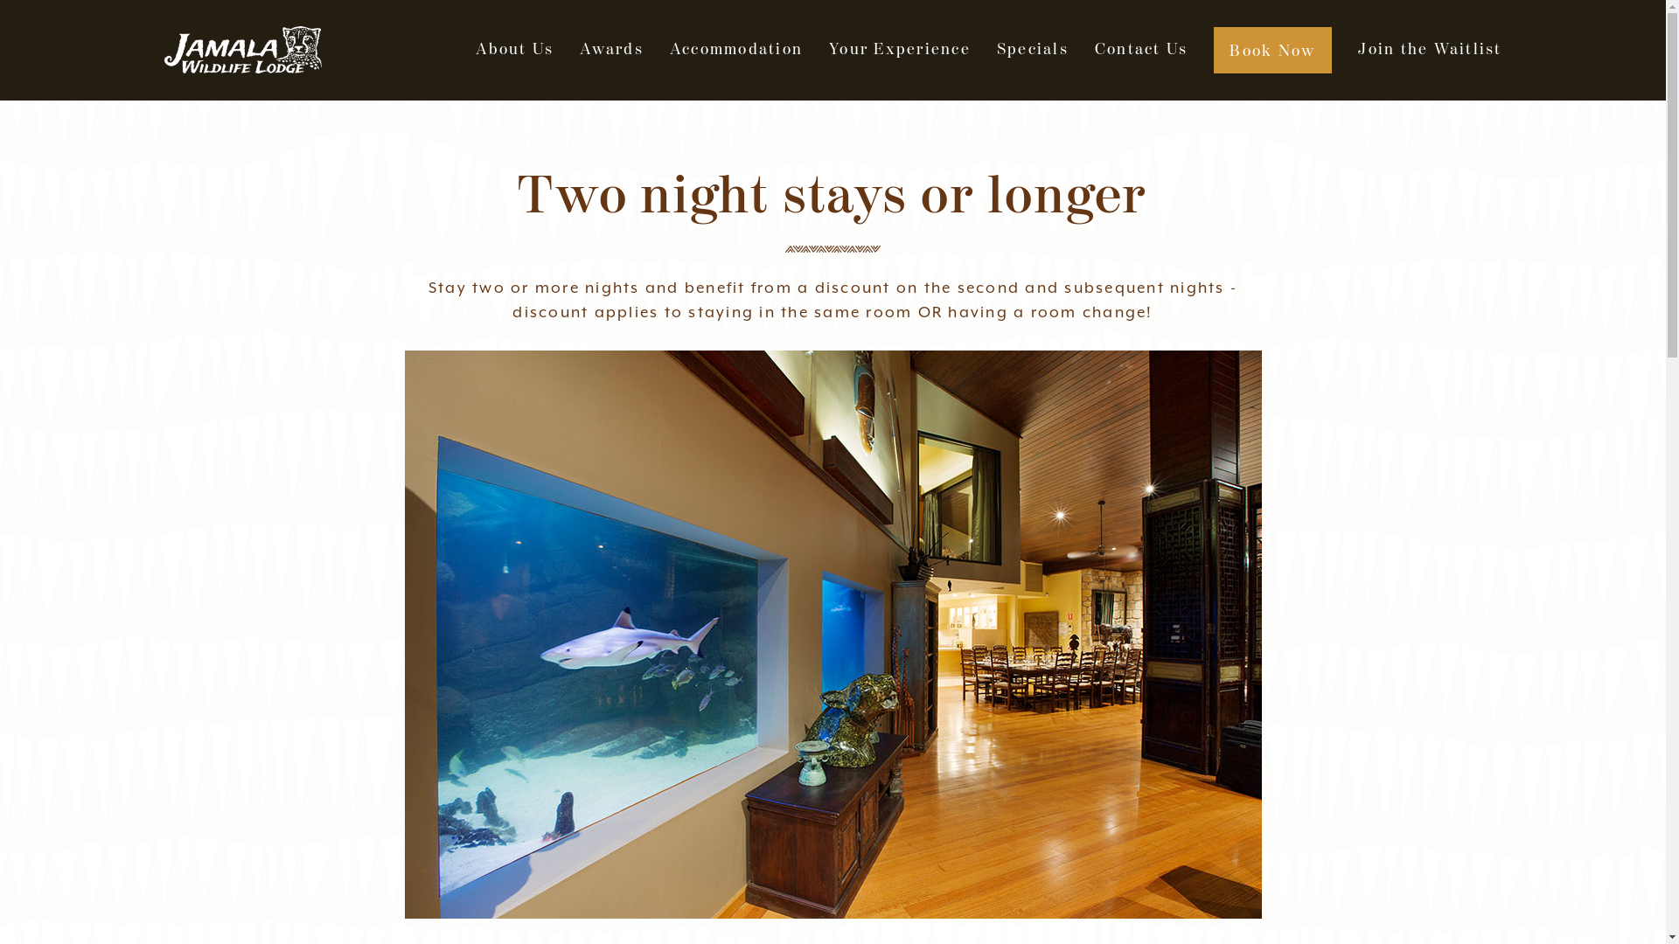 This screenshot has width=1679, height=944. Describe the element at coordinates (243, 51) in the screenshot. I see `Jamala Wildlife Lodge` at that location.